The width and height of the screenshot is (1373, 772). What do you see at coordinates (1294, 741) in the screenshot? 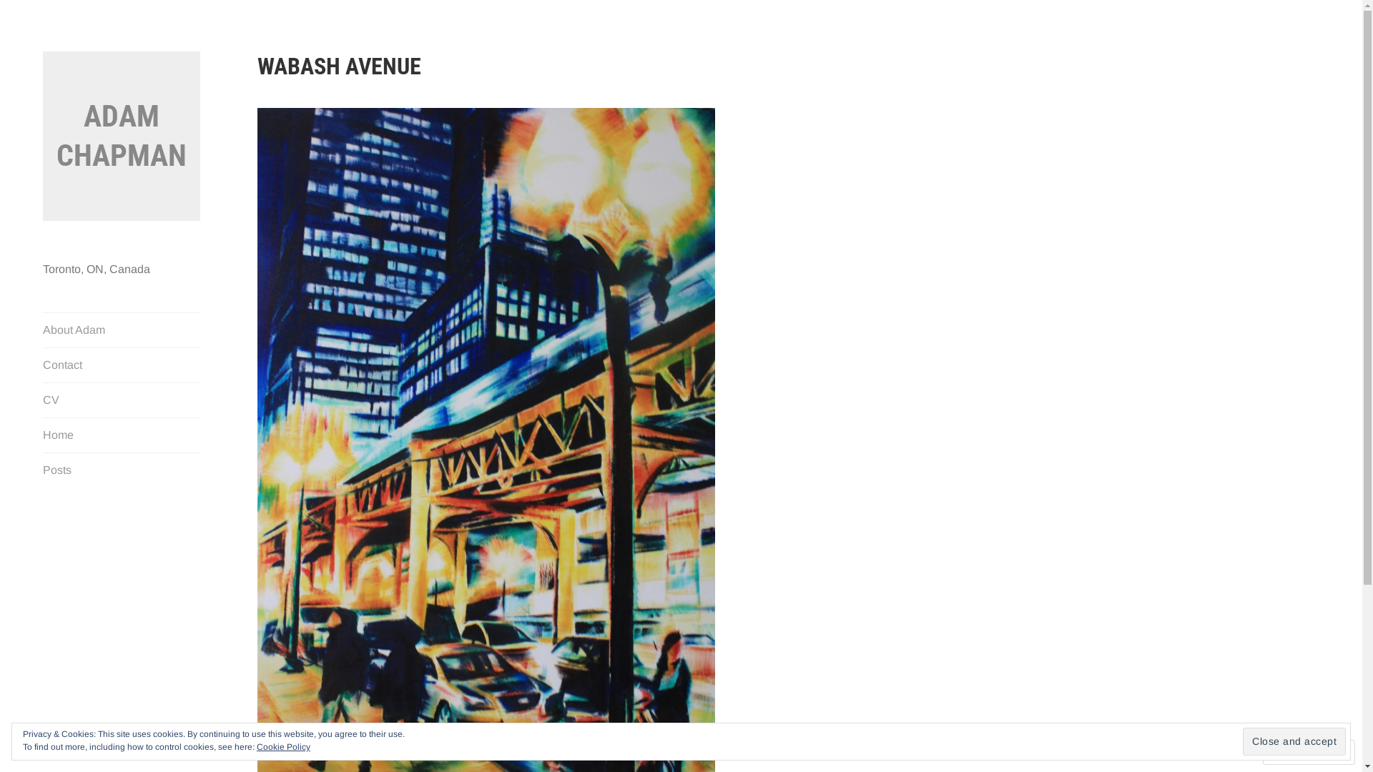
I see `Close and accept` at bounding box center [1294, 741].